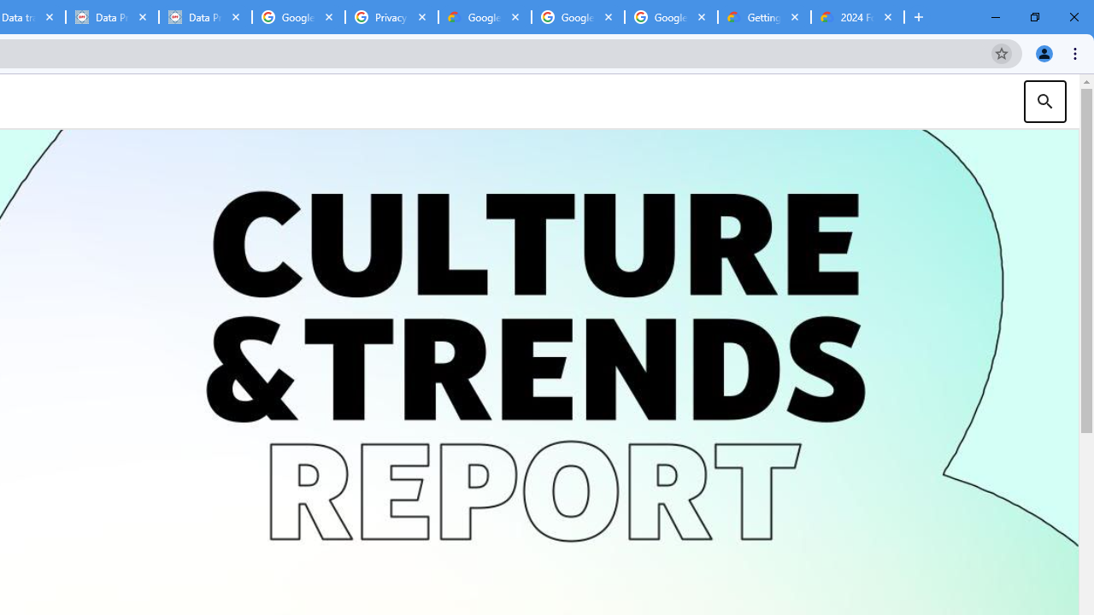 This screenshot has width=1094, height=615. What do you see at coordinates (205, 17) in the screenshot?
I see `Data Privacy Framework` at bounding box center [205, 17].